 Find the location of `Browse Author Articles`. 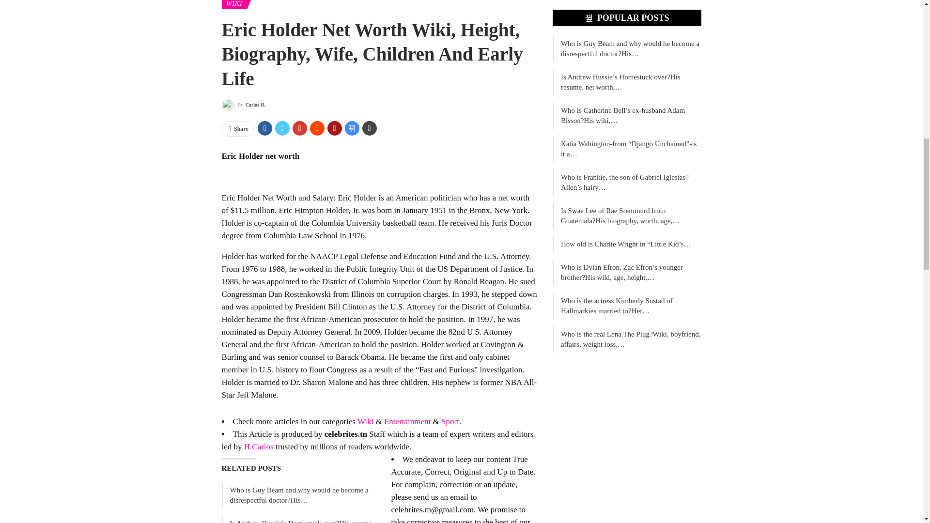

Browse Author Articles is located at coordinates (243, 106).